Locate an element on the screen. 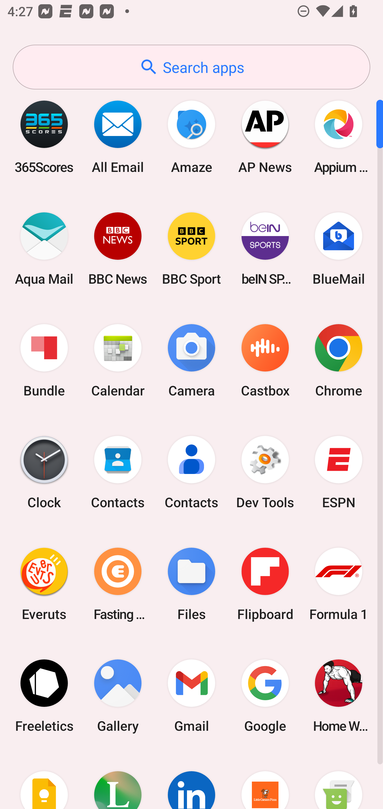 The image size is (383, 809). 365Scores is located at coordinates (44, 137).